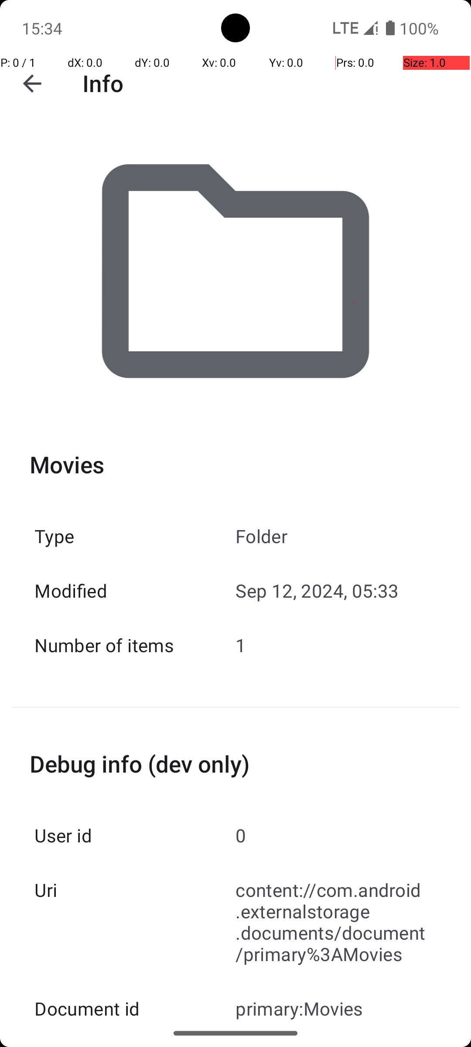 The width and height of the screenshot is (471, 1047). What do you see at coordinates (336, 1009) in the screenshot?
I see `primary:Movies` at bounding box center [336, 1009].